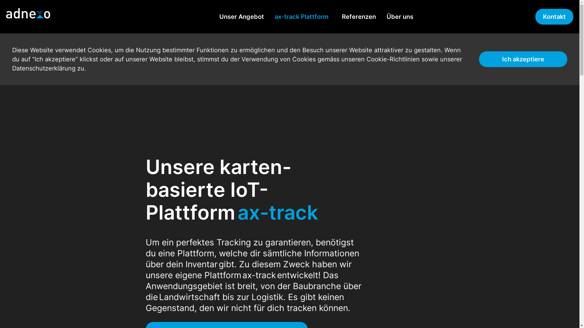 Image resolution: width=584 pixels, height=328 pixels. Describe the element at coordinates (554, 17) in the screenshot. I see `Kontakt` at that location.